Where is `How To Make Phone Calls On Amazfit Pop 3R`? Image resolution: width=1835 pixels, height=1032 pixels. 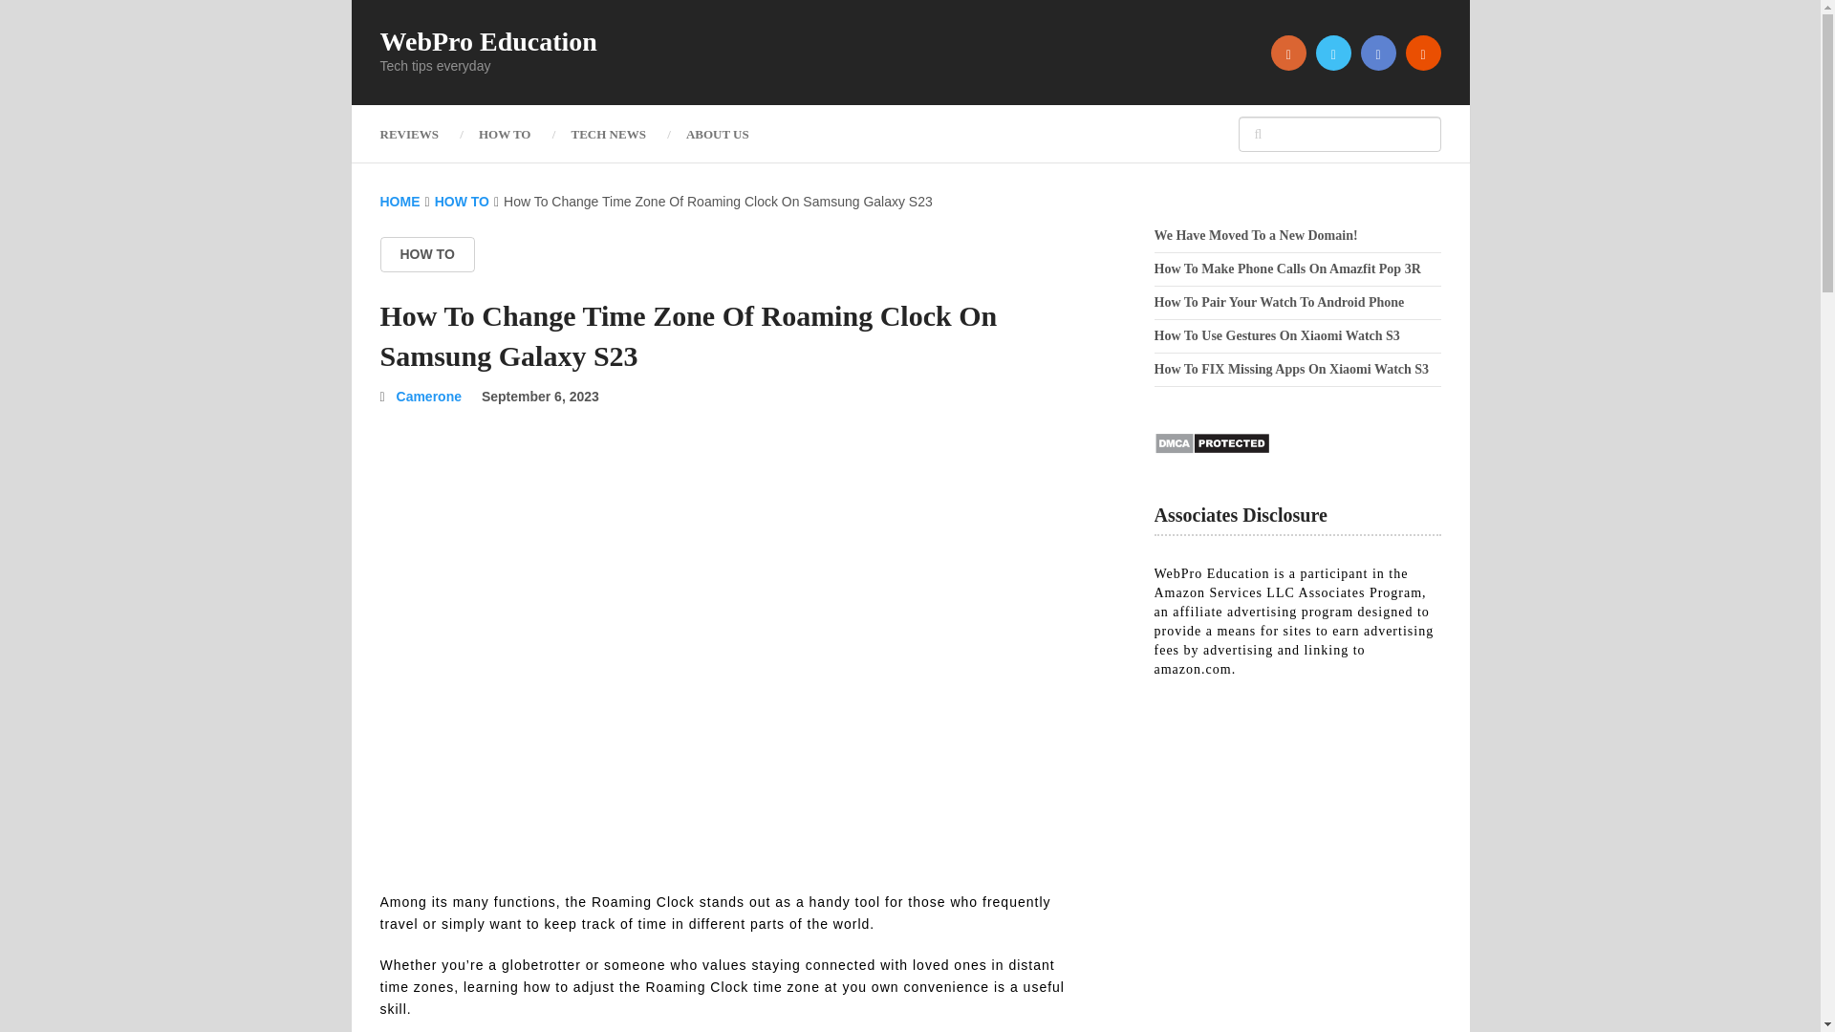 How To Make Phone Calls On Amazfit Pop 3R is located at coordinates (1286, 269).